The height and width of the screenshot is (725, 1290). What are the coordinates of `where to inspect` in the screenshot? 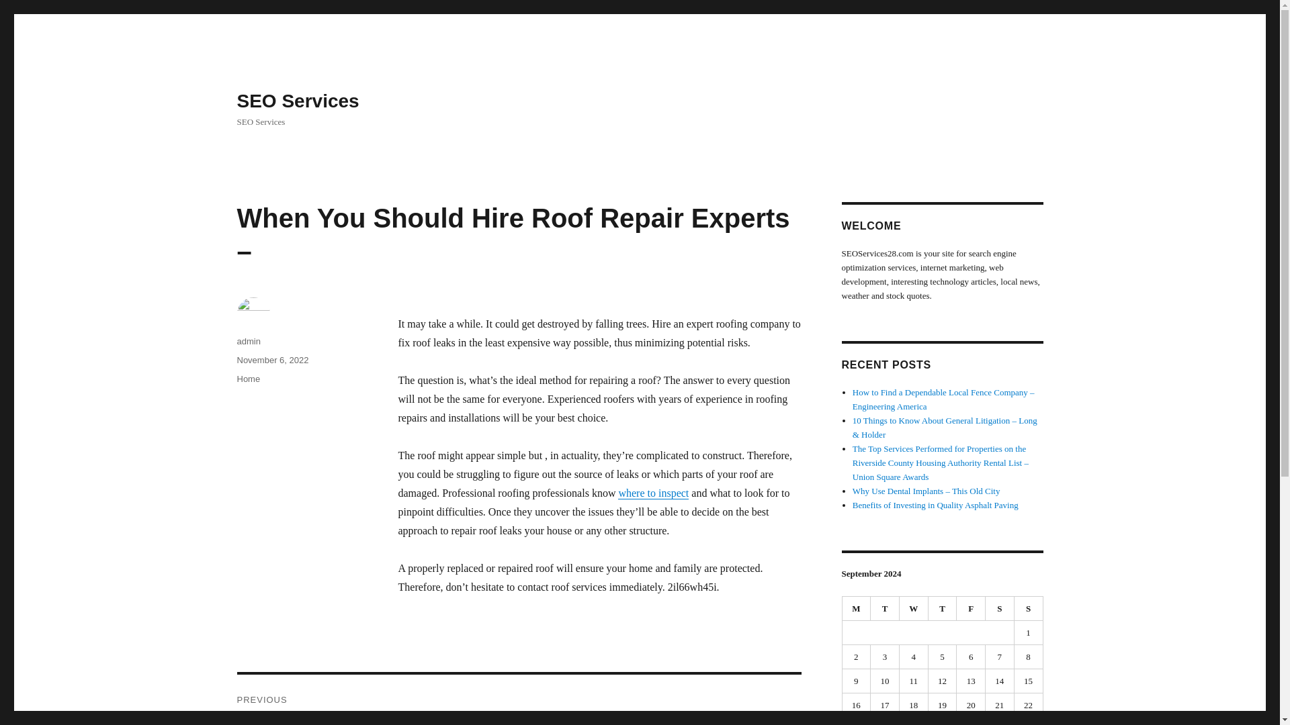 It's located at (653, 493).